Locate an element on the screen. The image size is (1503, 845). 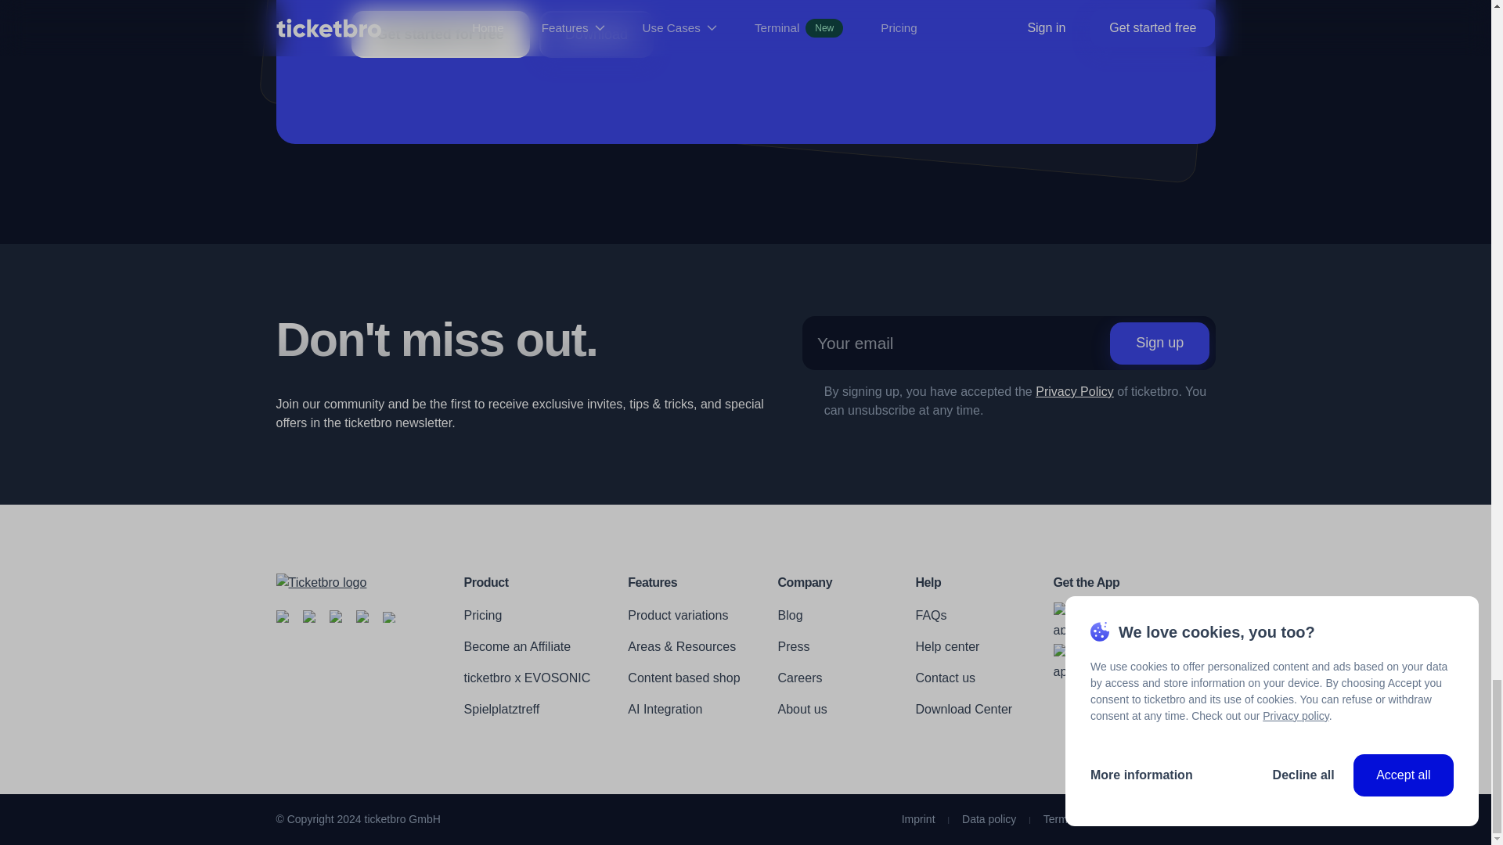
Download is located at coordinates (597, 34).